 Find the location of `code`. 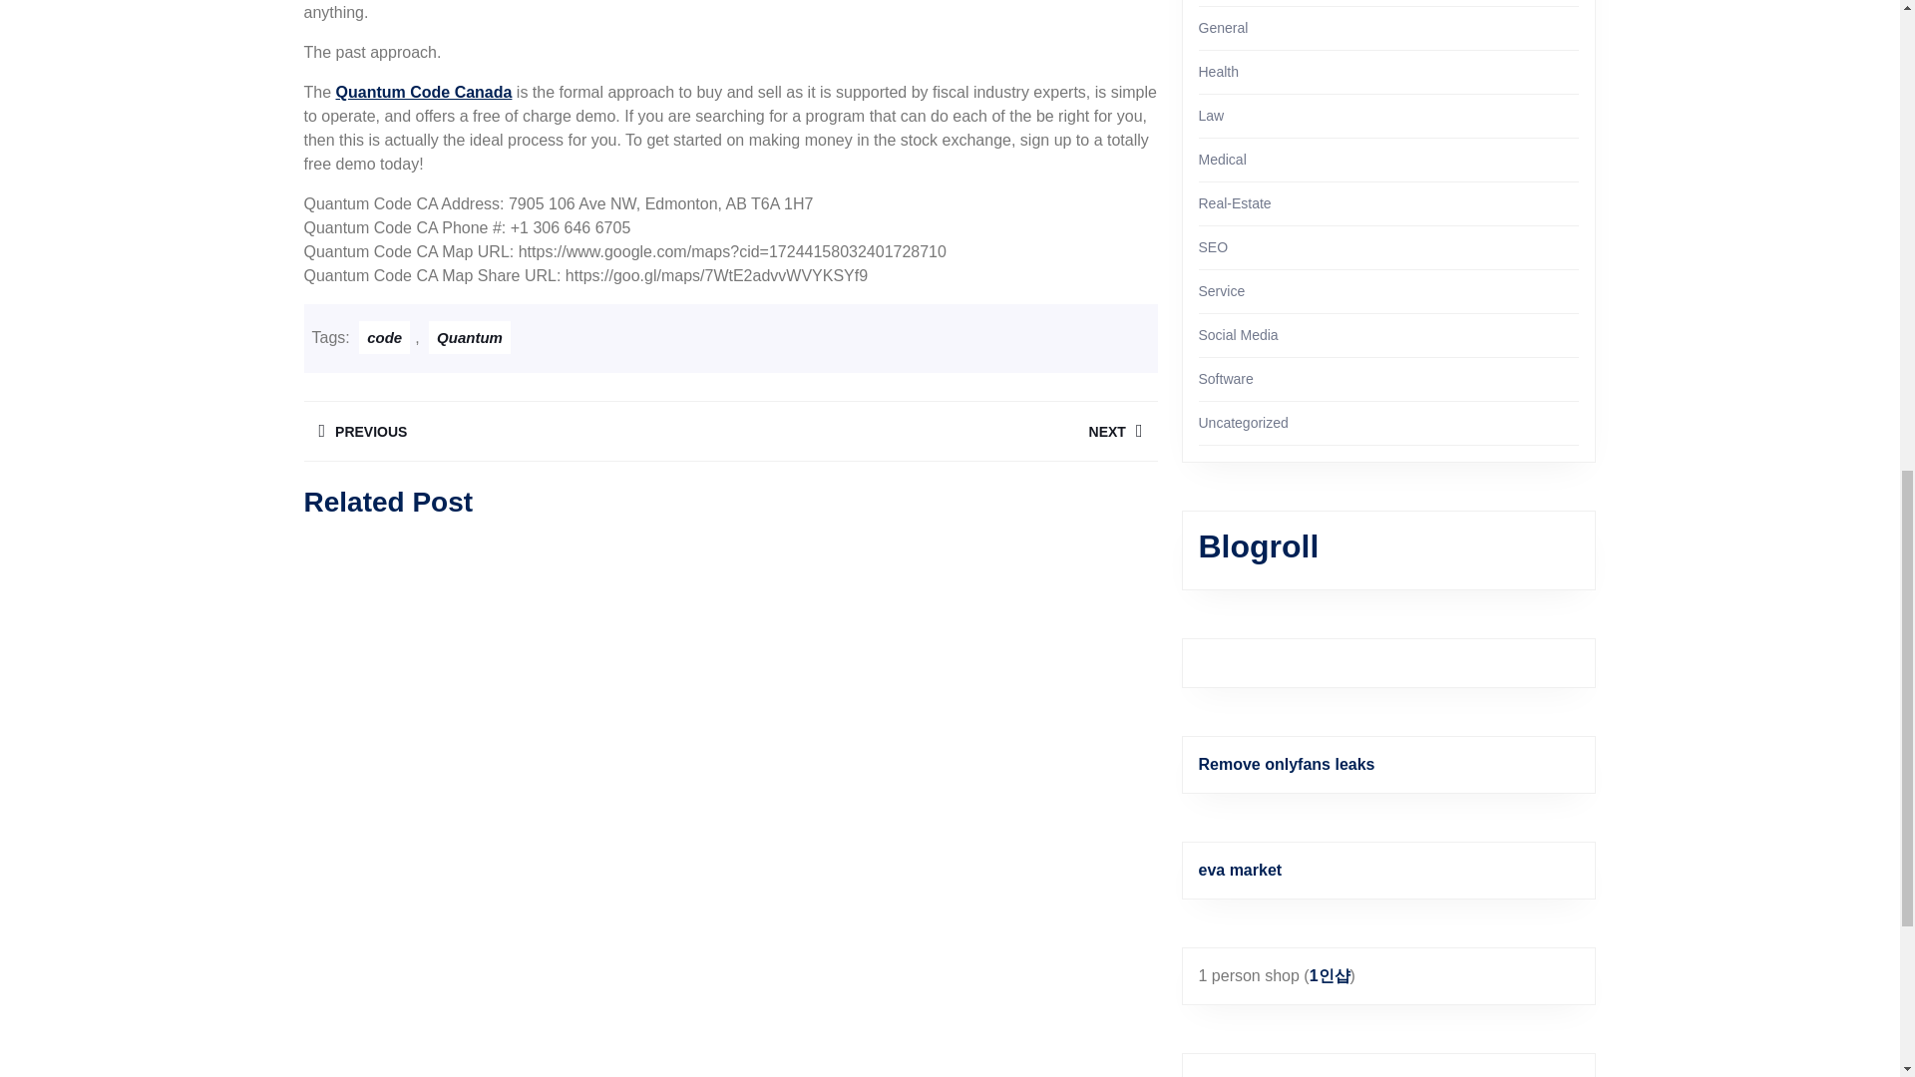

code is located at coordinates (425, 92).